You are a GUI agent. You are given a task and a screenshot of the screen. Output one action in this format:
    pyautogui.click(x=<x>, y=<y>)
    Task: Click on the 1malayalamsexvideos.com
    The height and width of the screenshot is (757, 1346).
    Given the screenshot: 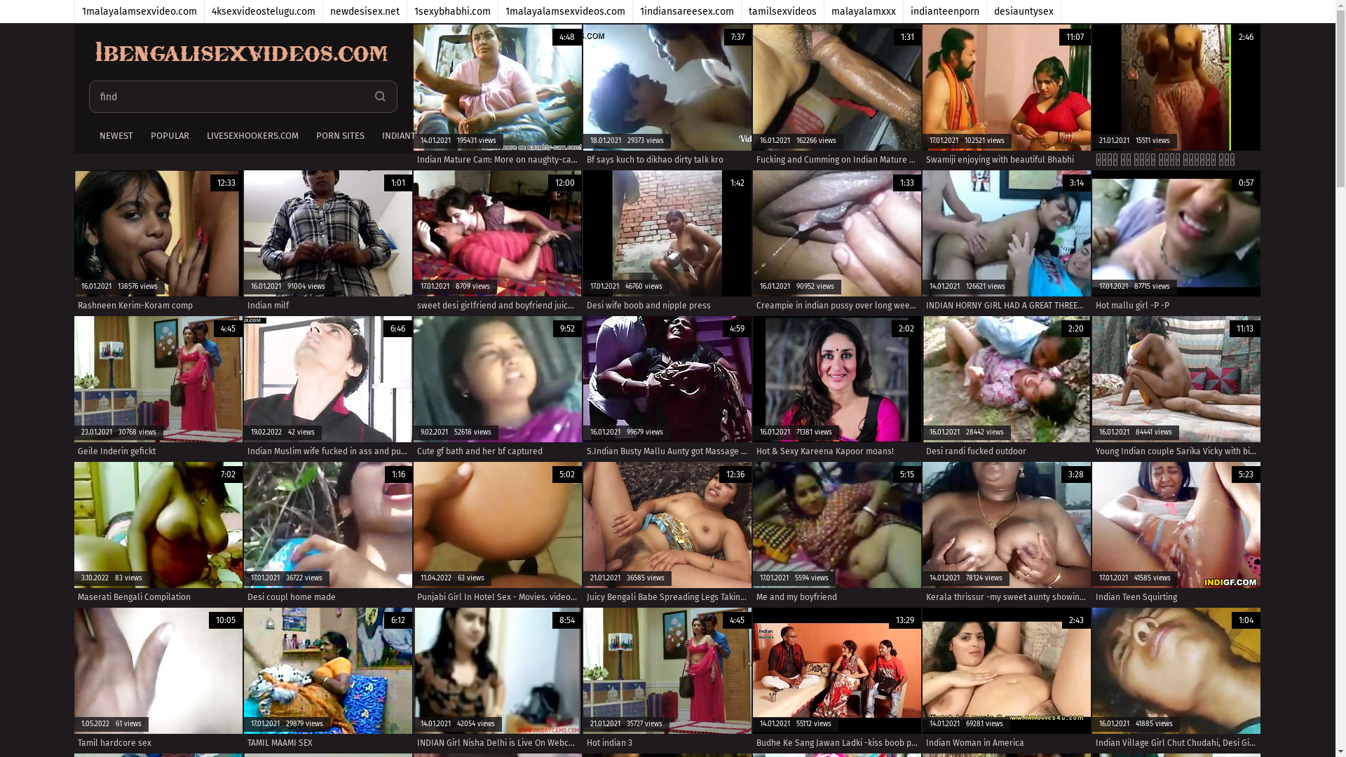 What is the action you would take?
    pyautogui.click(x=565, y=11)
    